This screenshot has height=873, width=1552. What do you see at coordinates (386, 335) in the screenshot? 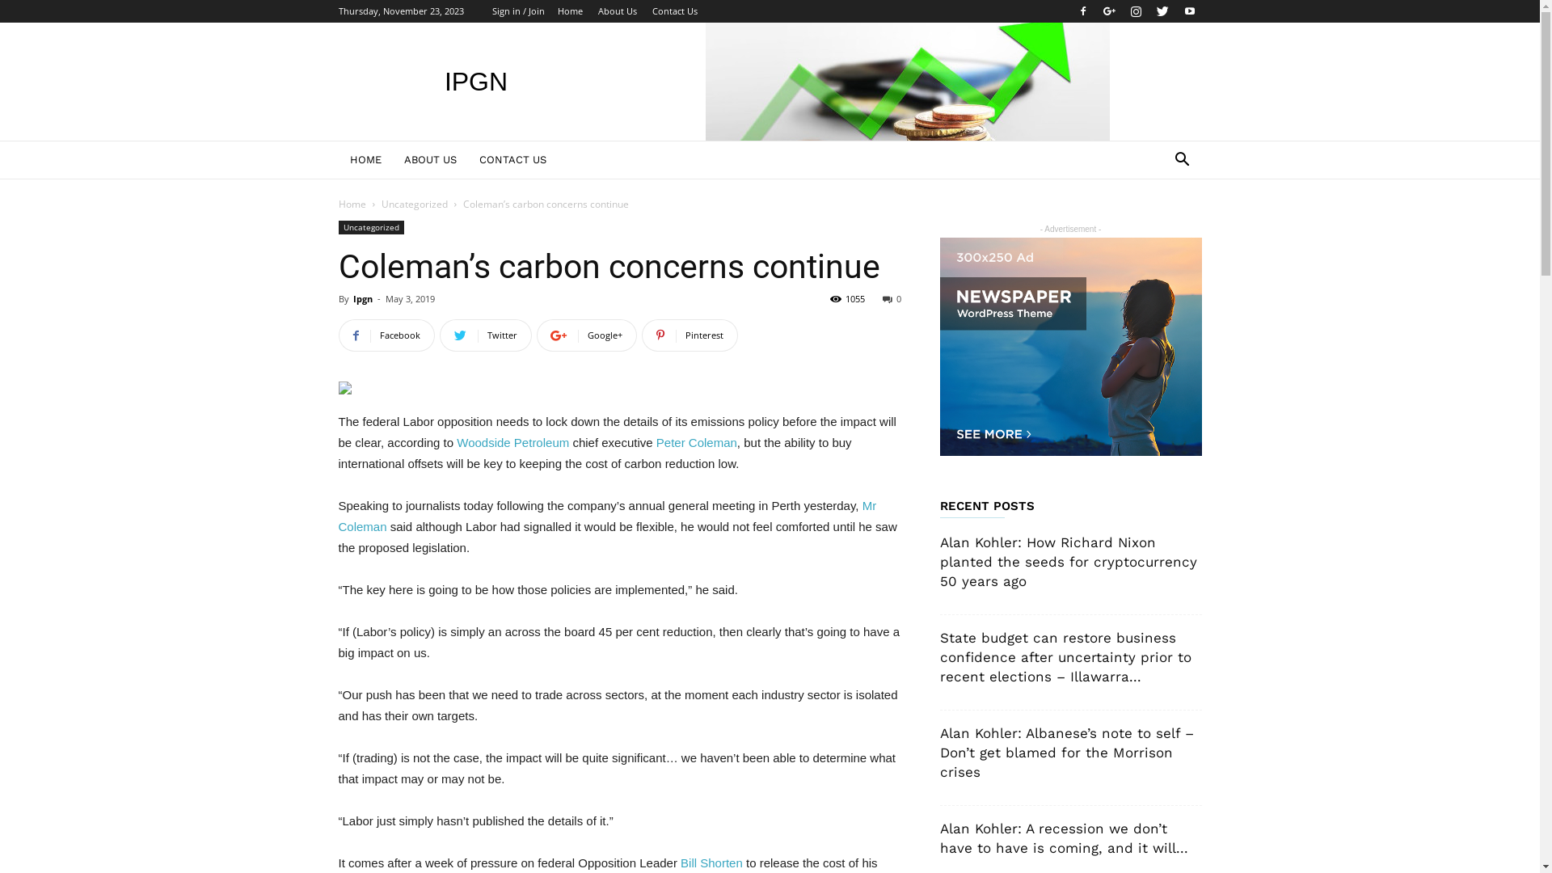
I see `Facebook` at bounding box center [386, 335].